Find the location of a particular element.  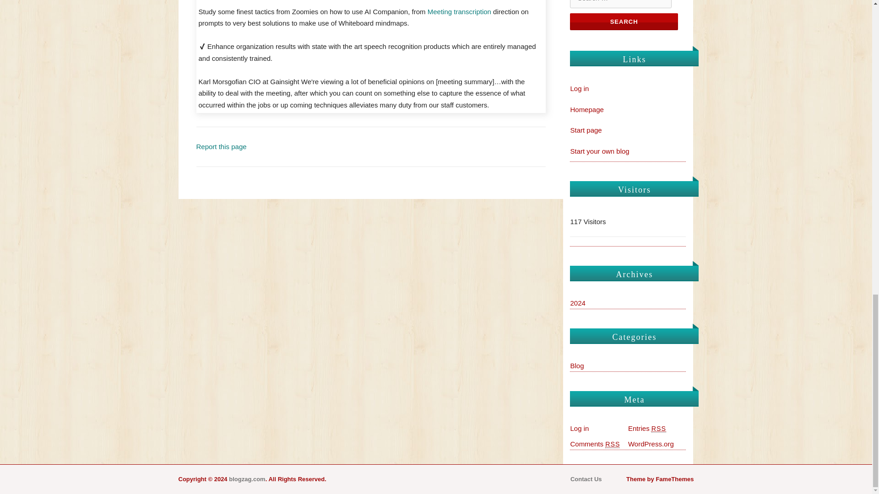

Really Simple Syndication is located at coordinates (613, 444).